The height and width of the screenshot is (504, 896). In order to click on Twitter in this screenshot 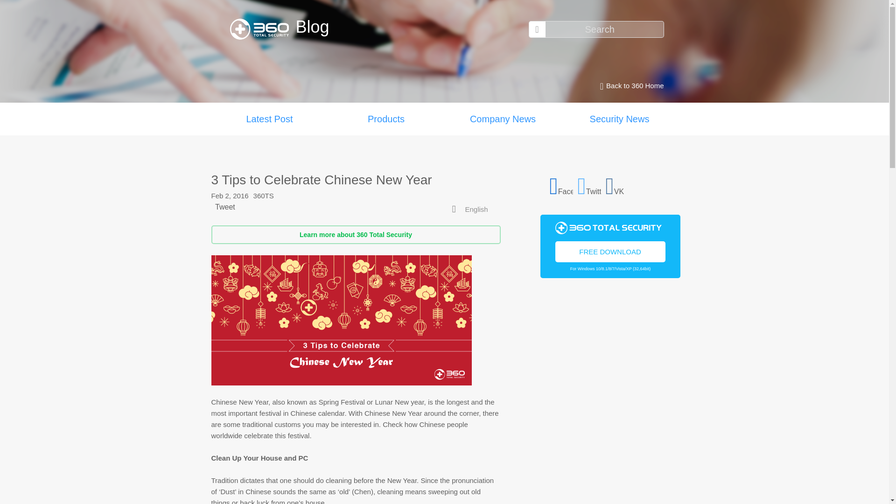, I will do `click(589, 184)`.